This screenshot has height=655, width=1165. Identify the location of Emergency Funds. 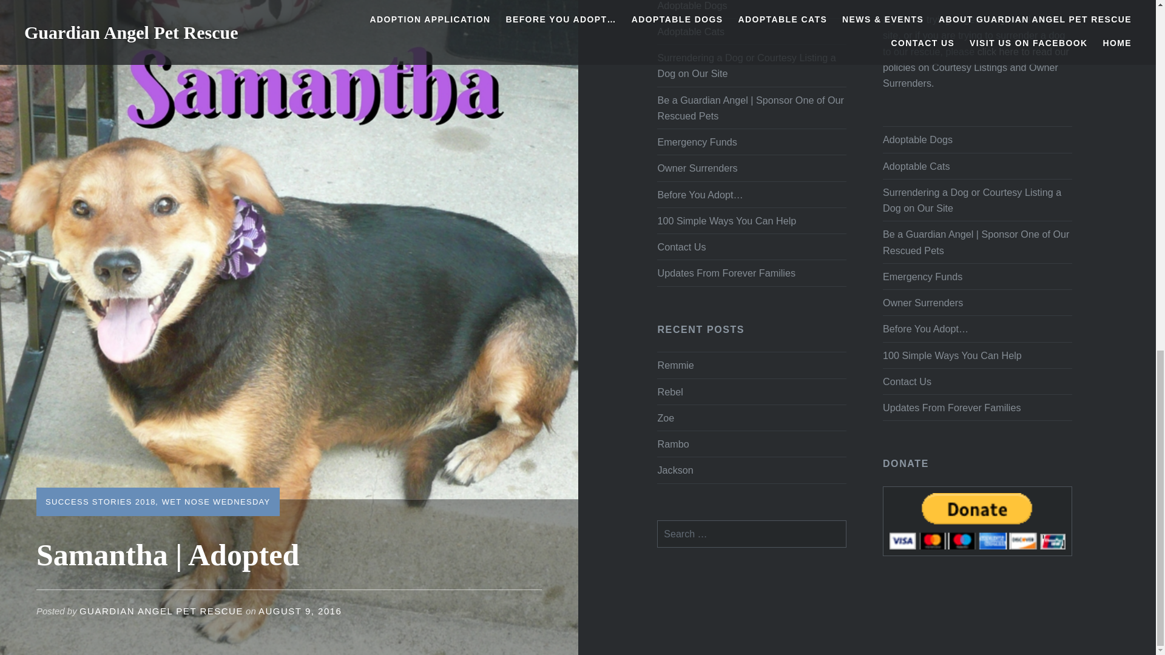
(751, 141).